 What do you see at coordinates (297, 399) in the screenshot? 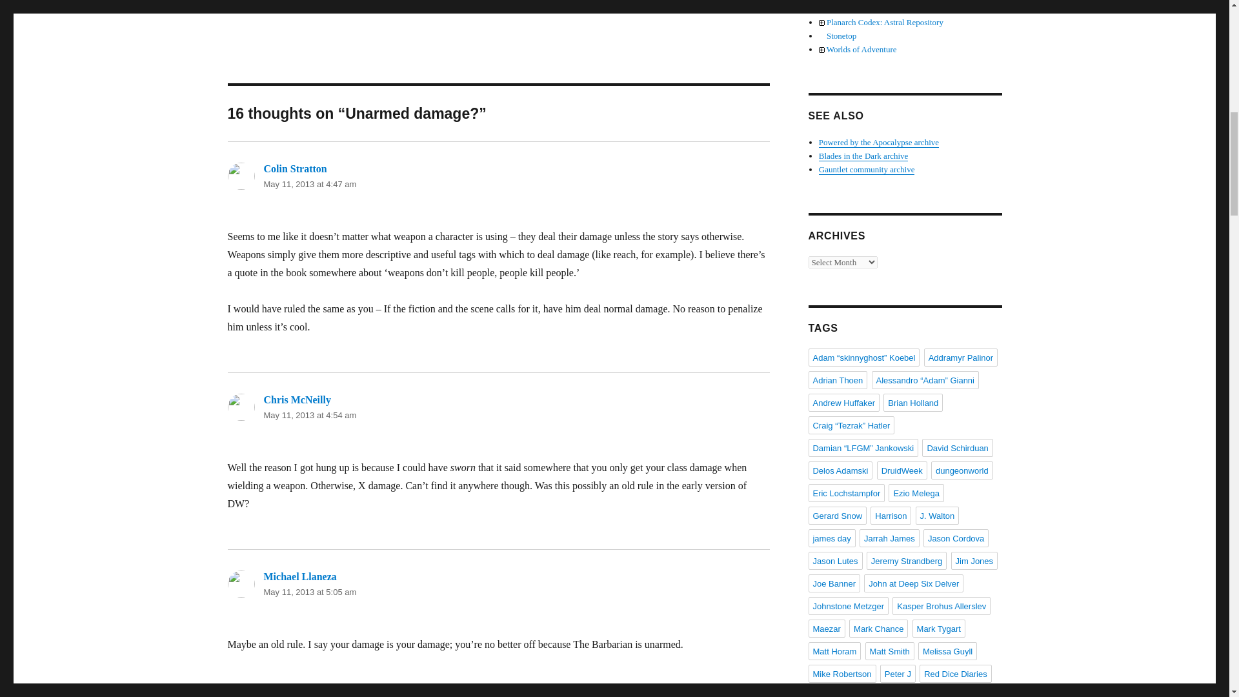
I see `Chris McNeilly` at bounding box center [297, 399].